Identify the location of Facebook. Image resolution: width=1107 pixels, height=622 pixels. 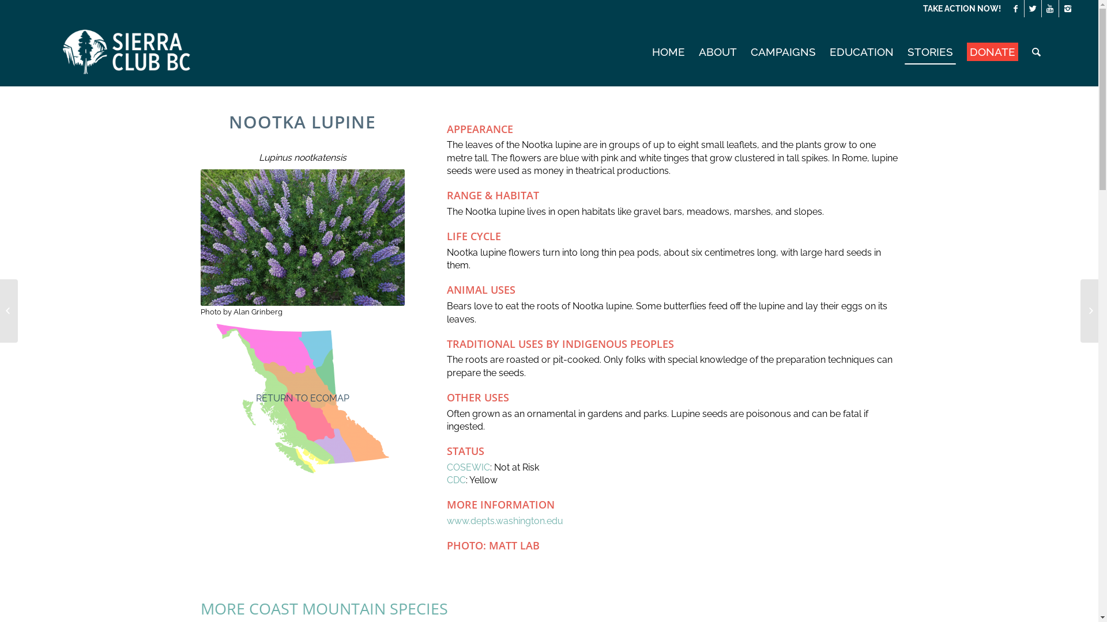
(1016, 9).